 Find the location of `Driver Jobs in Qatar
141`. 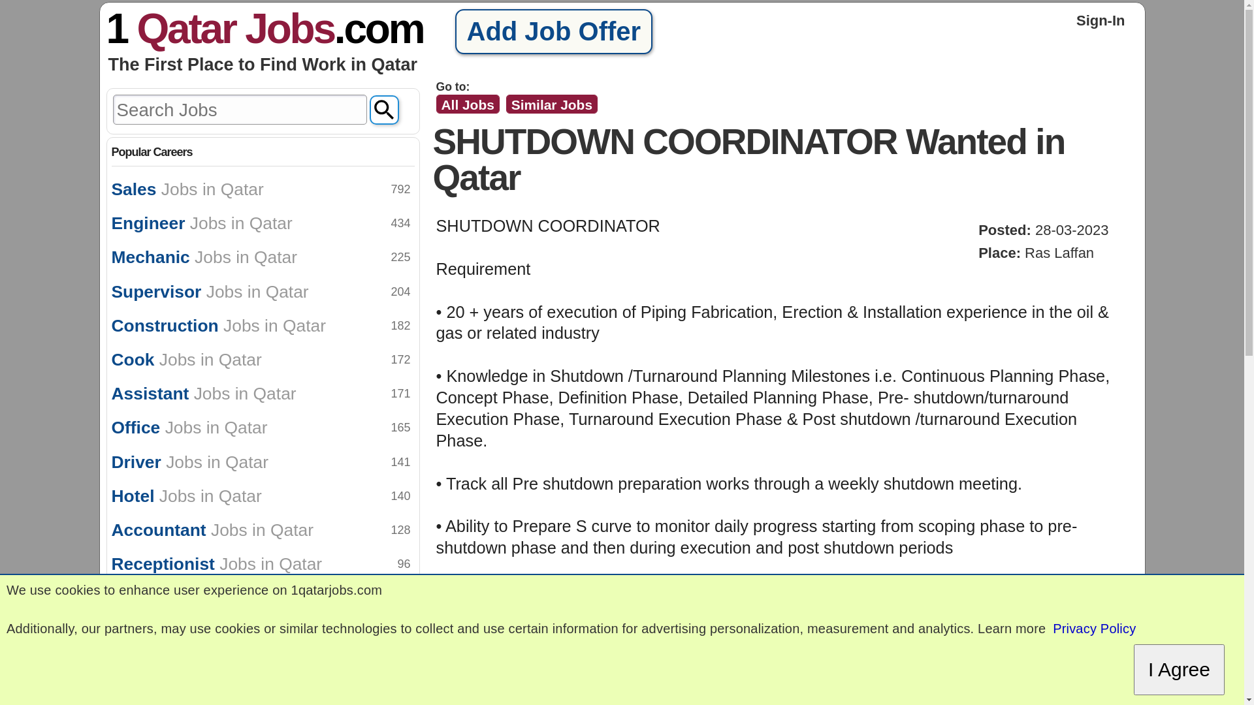

Driver Jobs in Qatar
141 is located at coordinates (263, 462).